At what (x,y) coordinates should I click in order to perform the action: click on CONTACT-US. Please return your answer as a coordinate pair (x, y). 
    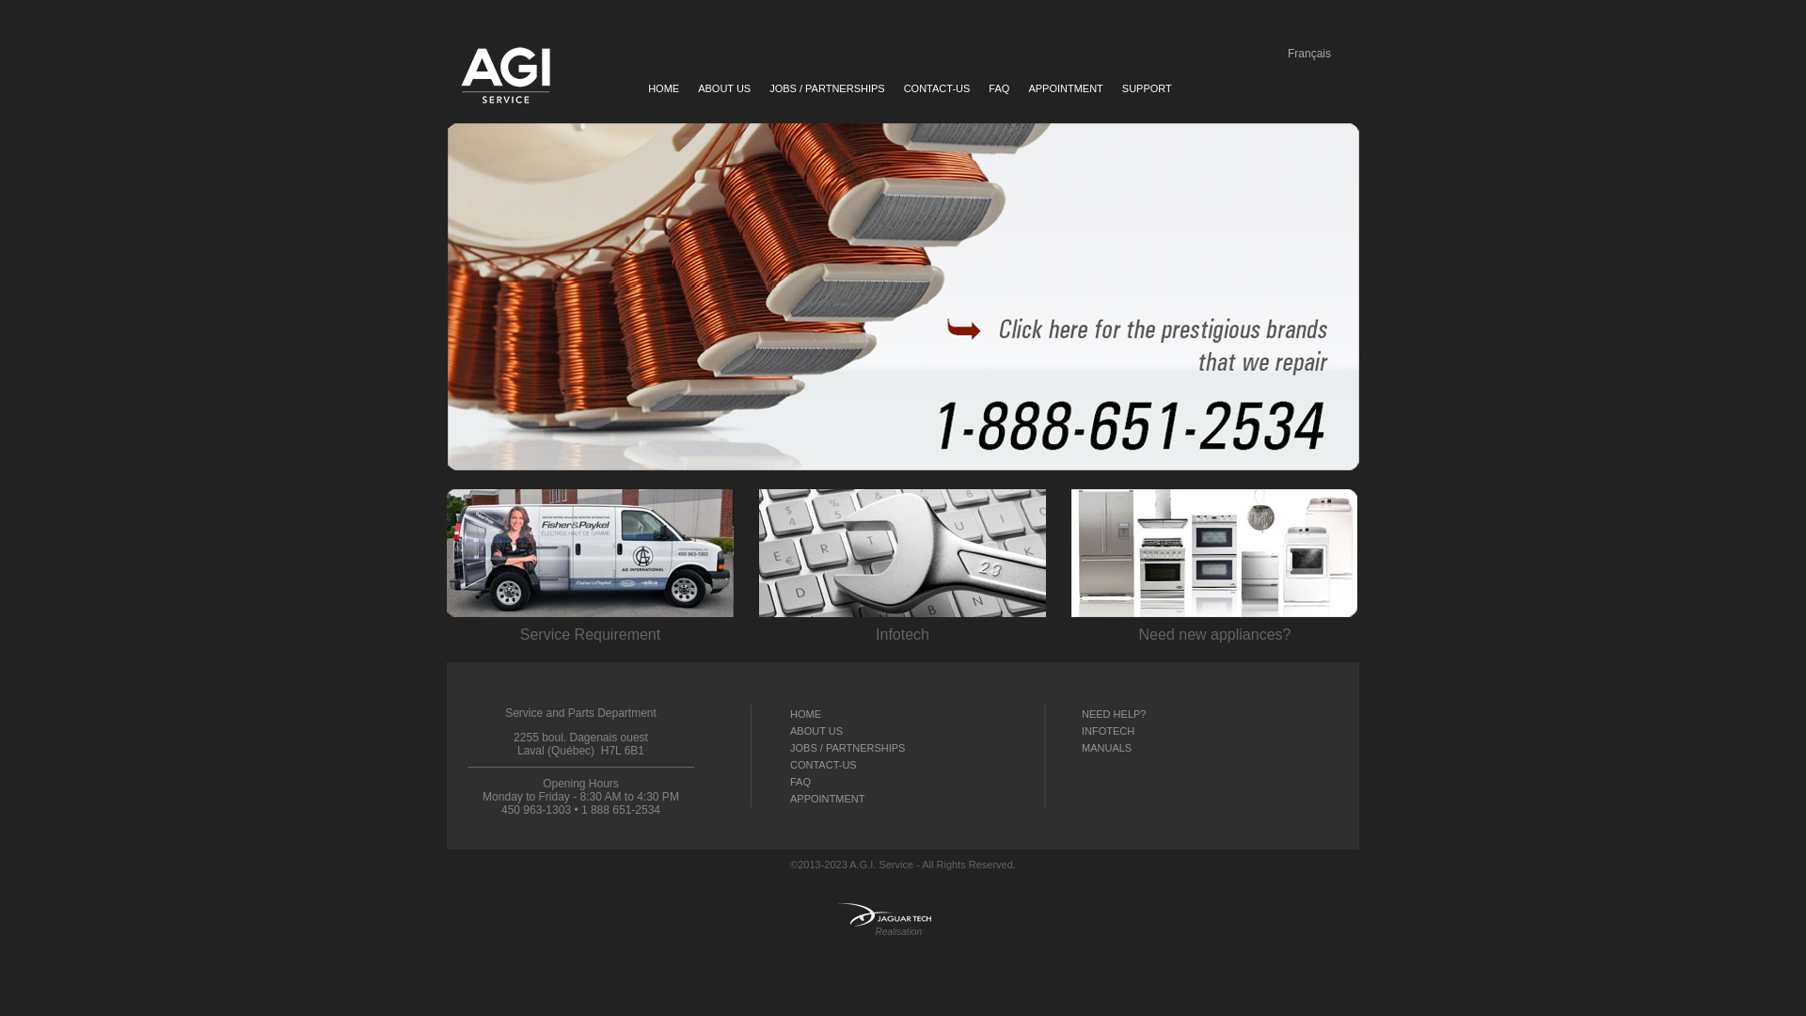
    Looking at the image, I should click on (937, 88).